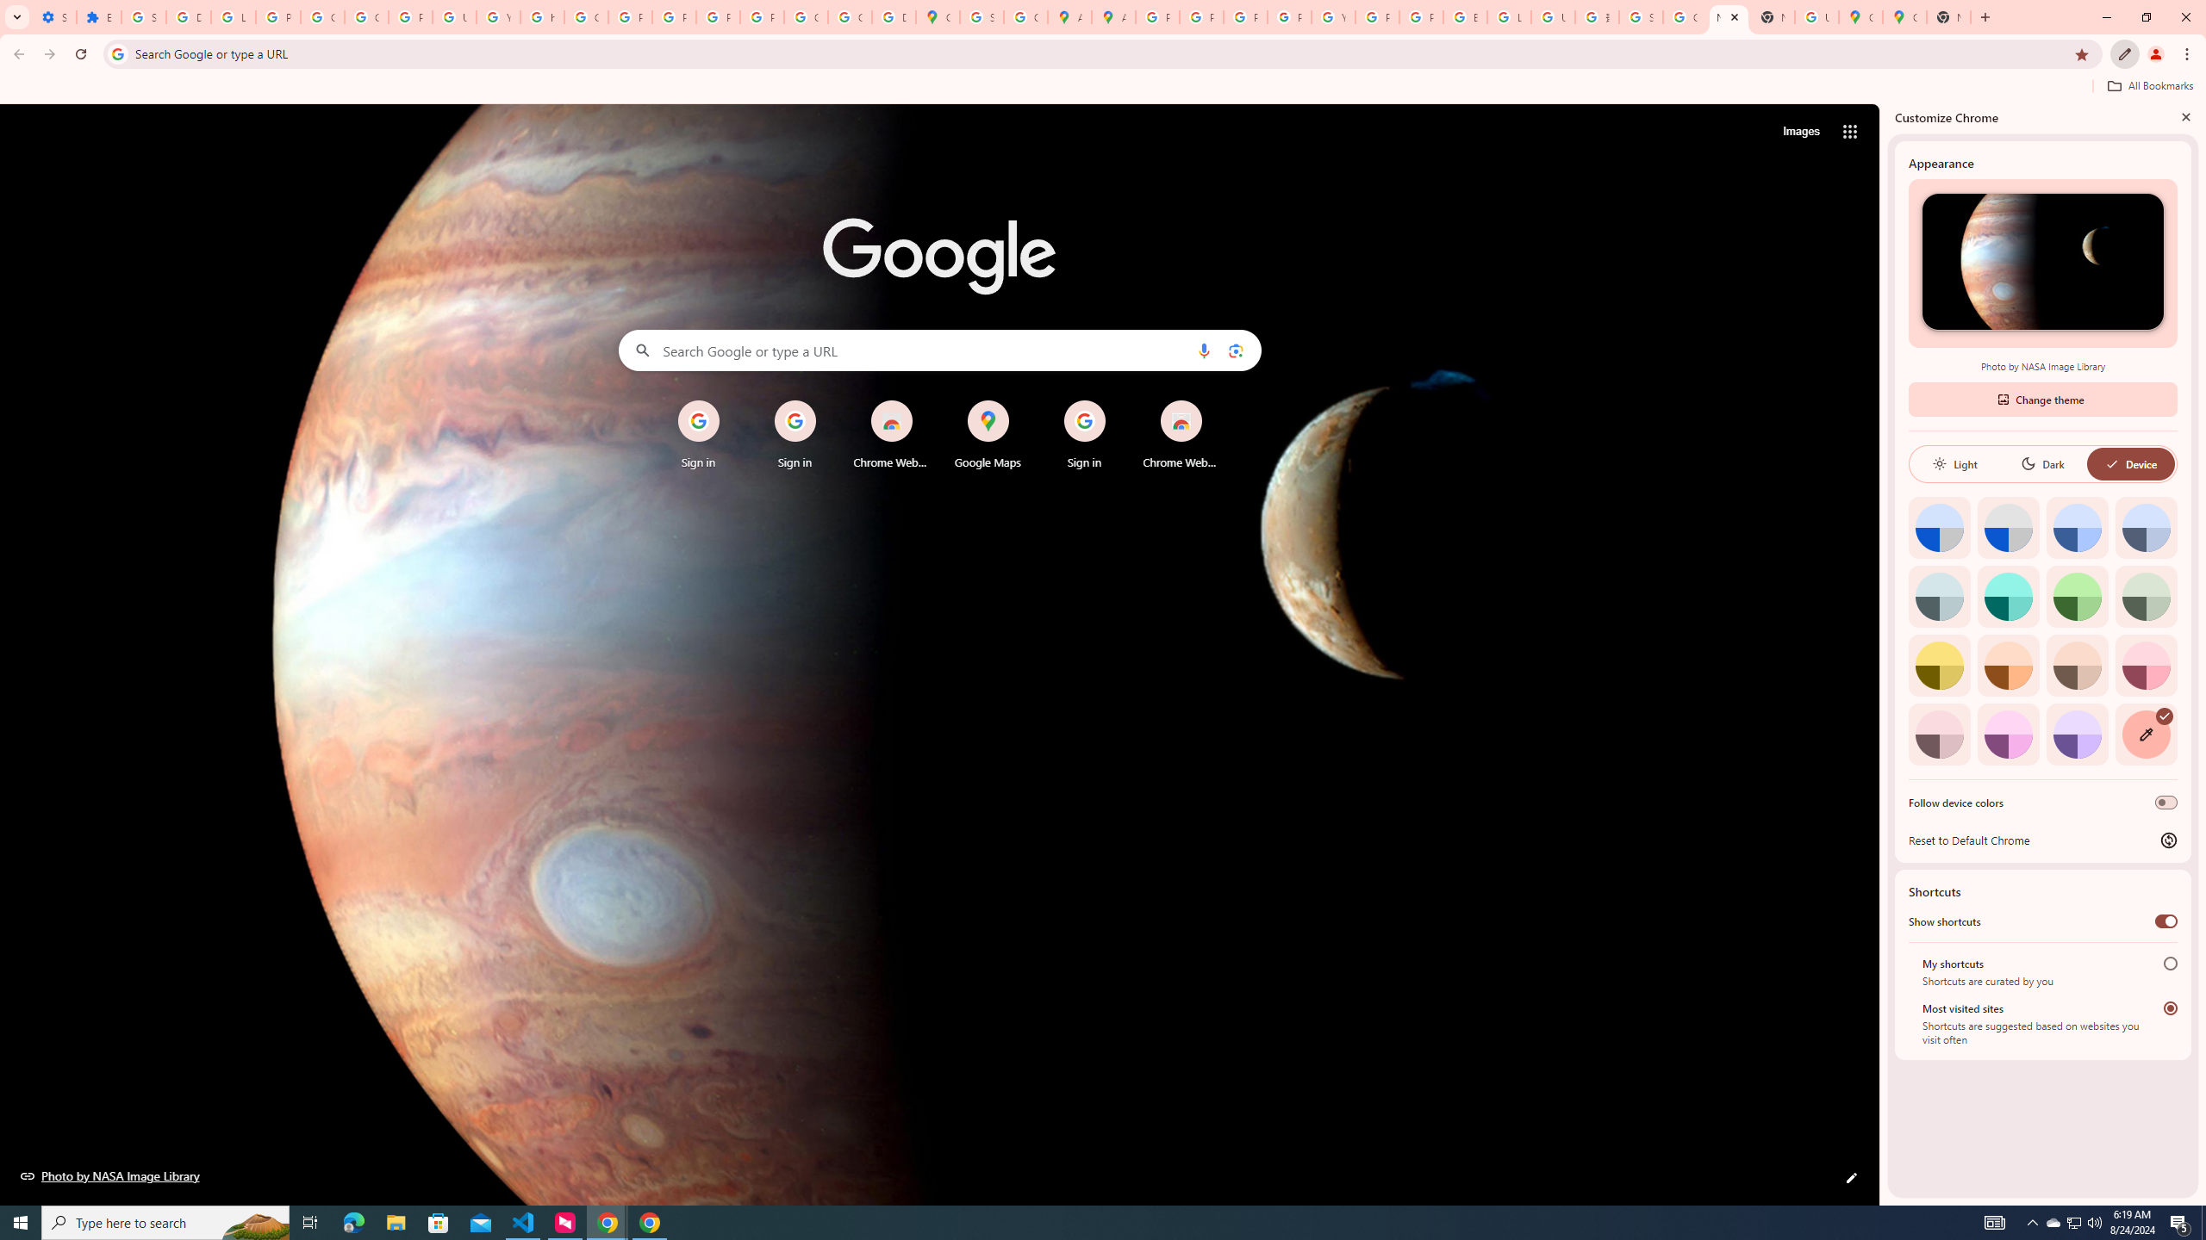 This screenshot has width=2206, height=1240. I want to click on Create your Google Account, so click(1027, 17).